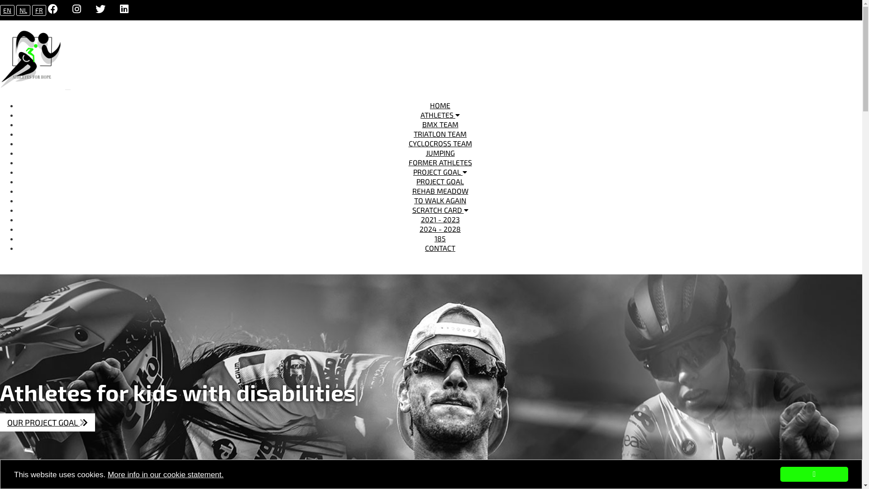  Describe the element at coordinates (99, 216) in the screenshot. I see `2024 - 2028` at that location.